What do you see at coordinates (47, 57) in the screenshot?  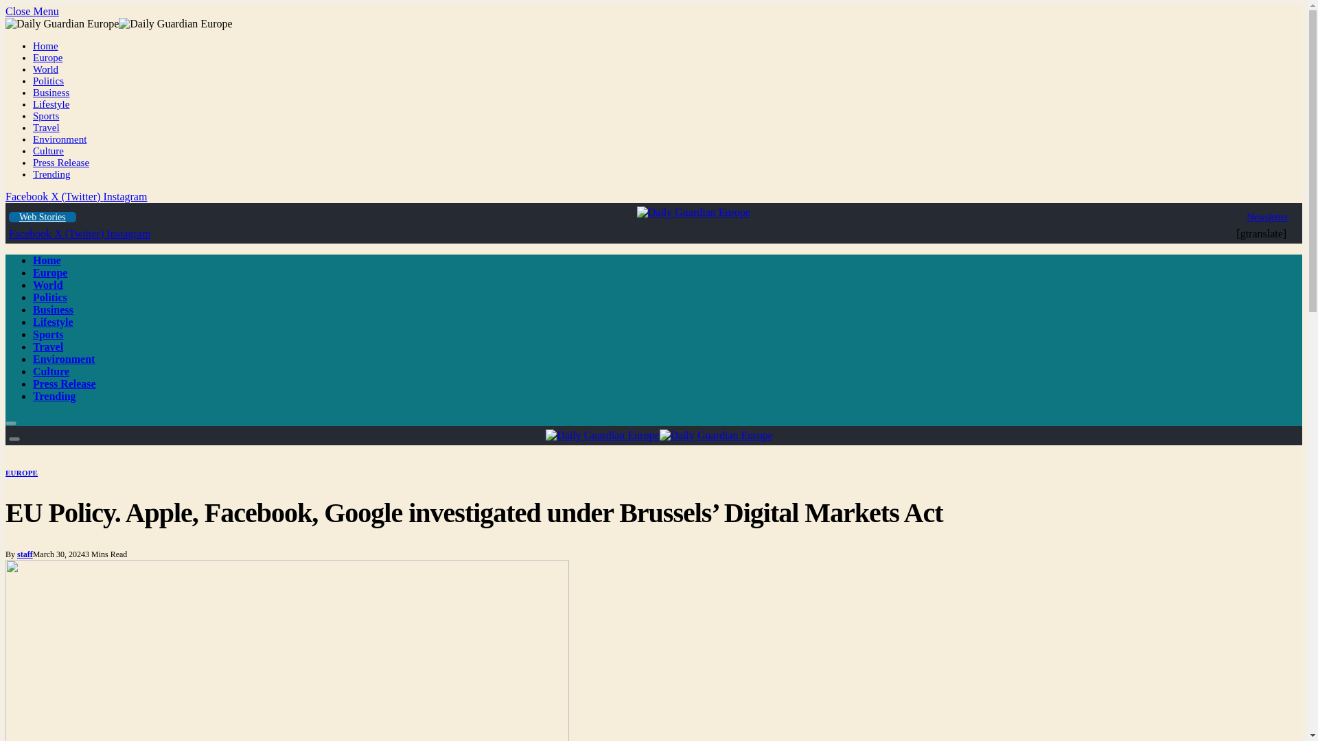 I see `Europe` at bounding box center [47, 57].